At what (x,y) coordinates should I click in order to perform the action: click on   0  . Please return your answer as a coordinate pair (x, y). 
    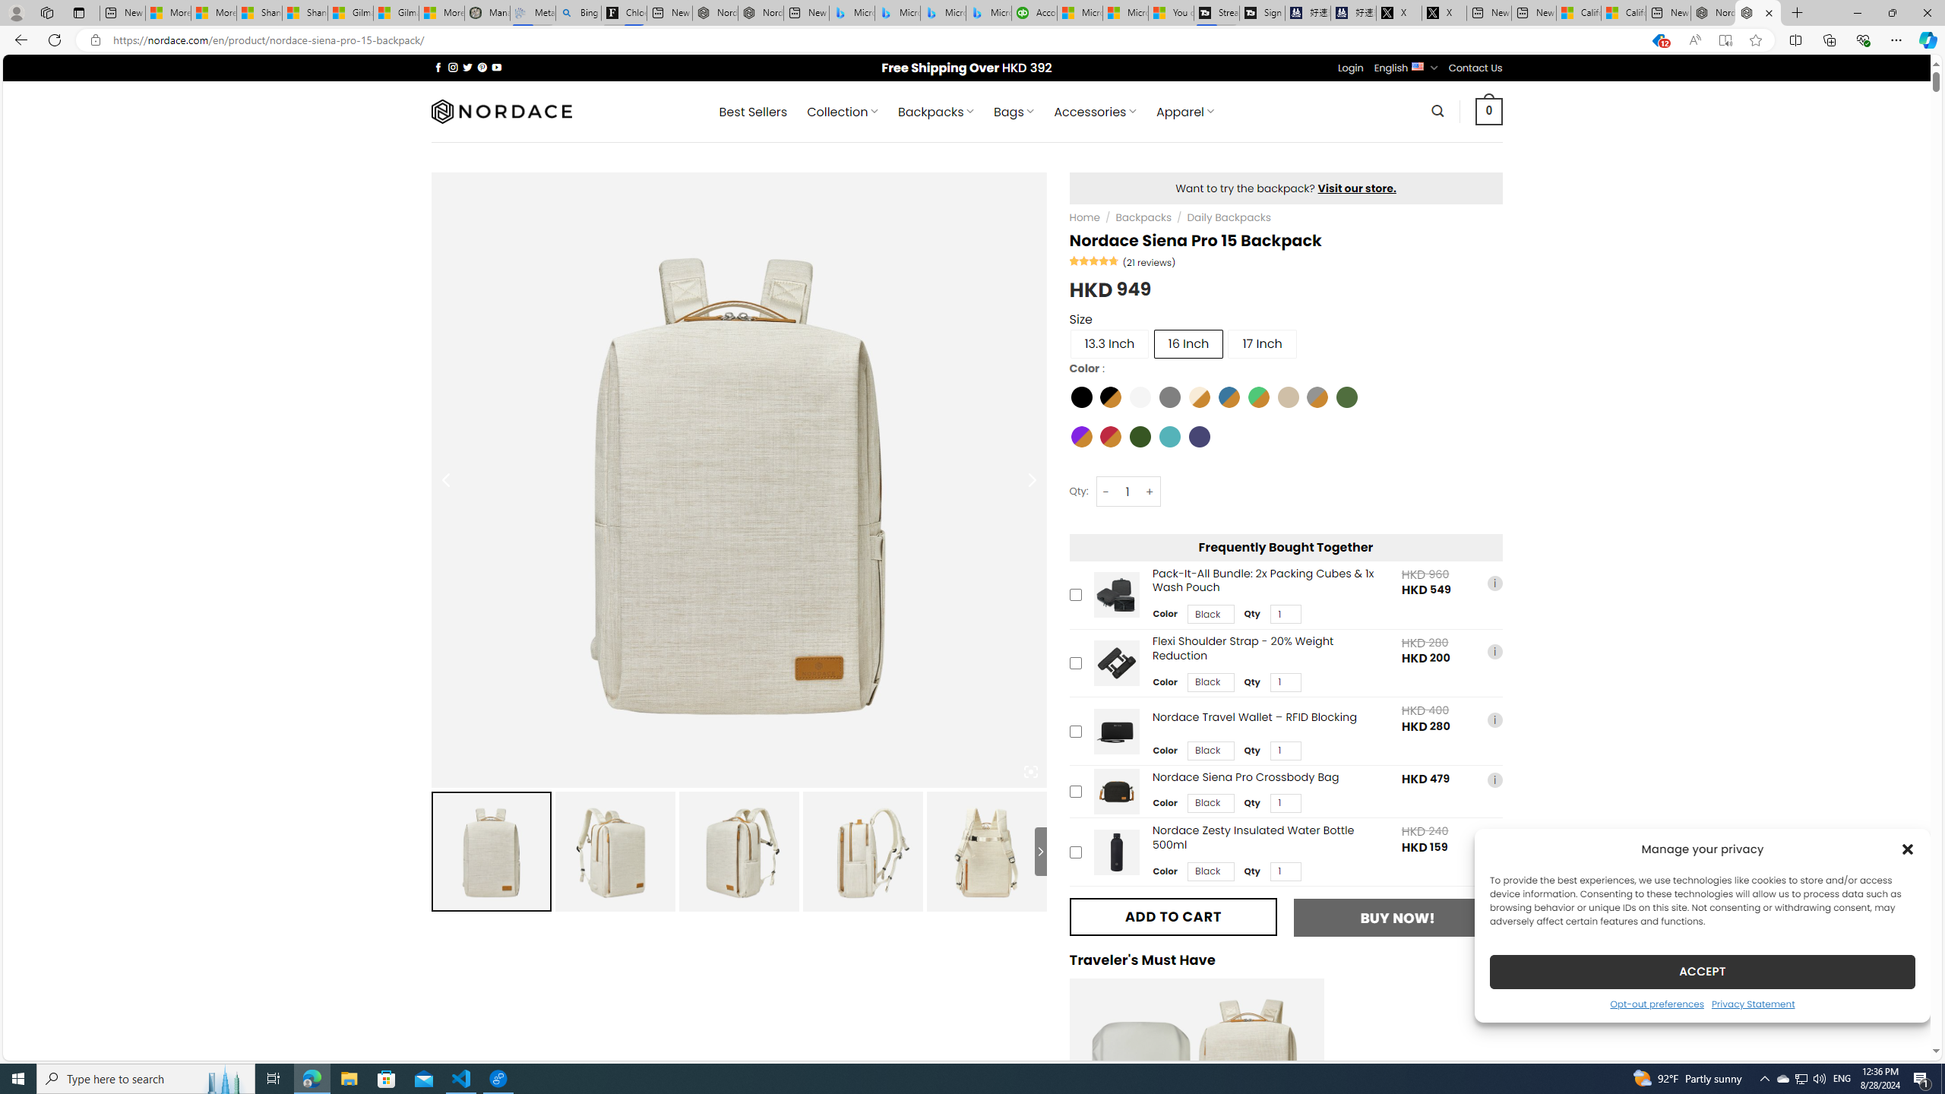
    Looking at the image, I should click on (1489, 111).